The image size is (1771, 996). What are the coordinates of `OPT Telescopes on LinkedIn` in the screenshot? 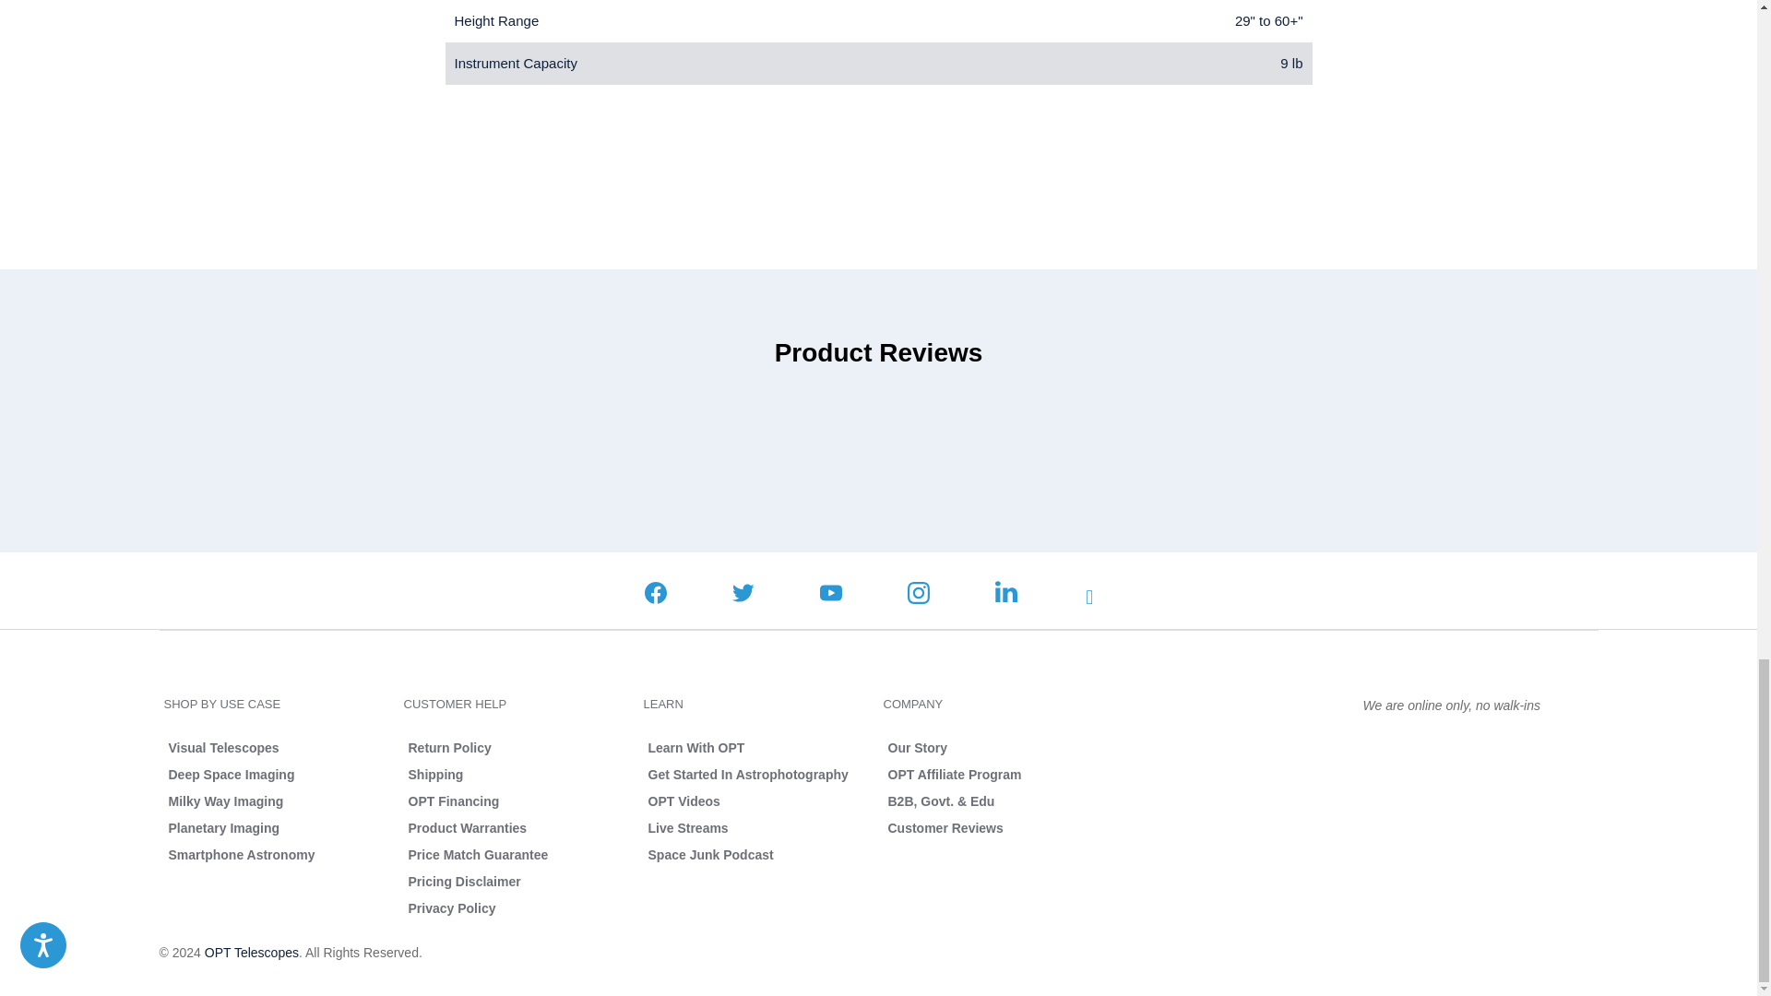 It's located at (1005, 594).